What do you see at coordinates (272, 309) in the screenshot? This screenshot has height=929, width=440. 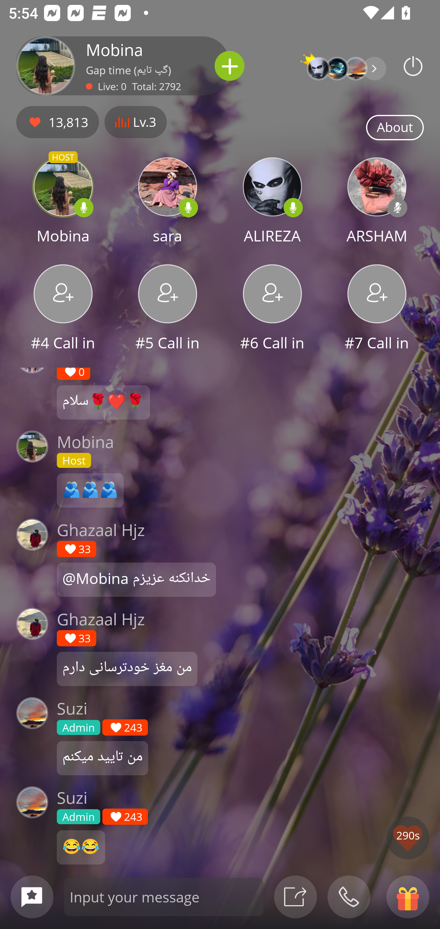 I see `#6 Call in` at bounding box center [272, 309].